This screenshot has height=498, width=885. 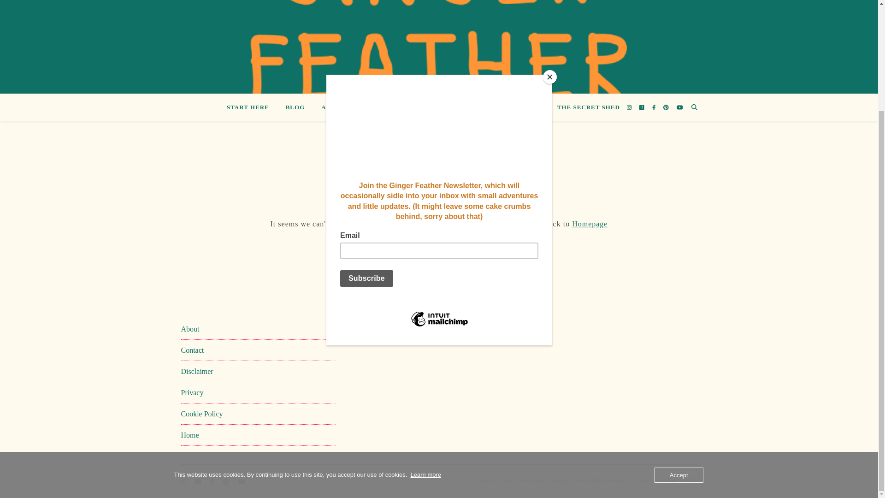 What do you see at coordinates (420, 107) in the screenshot?
I see `PLACES` at bounding box center [420, 107].